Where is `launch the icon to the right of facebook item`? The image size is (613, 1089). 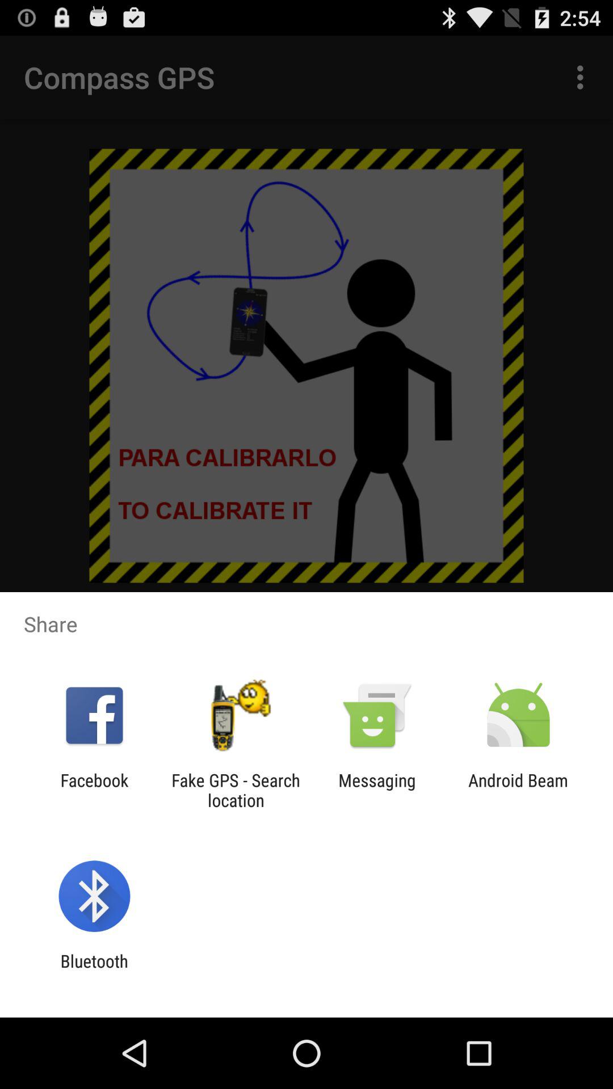
launch the icon to the right of facebook item is located at coordinates (236, 790).